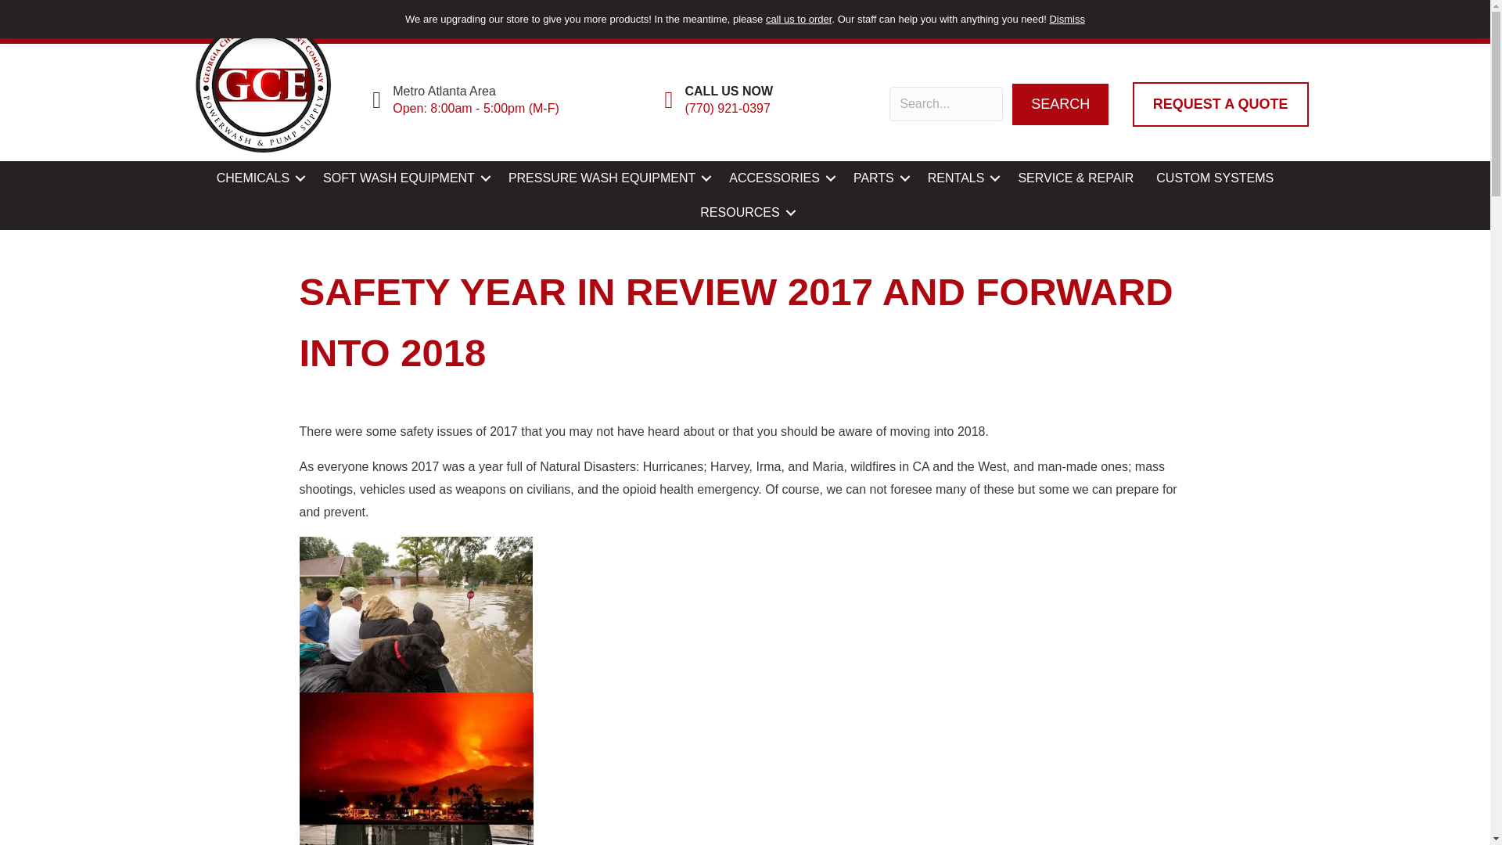  Describe the element at coordinates (404, 178) in the screenshot. I see `SOFT WASH EQUIPMENT` at that location.